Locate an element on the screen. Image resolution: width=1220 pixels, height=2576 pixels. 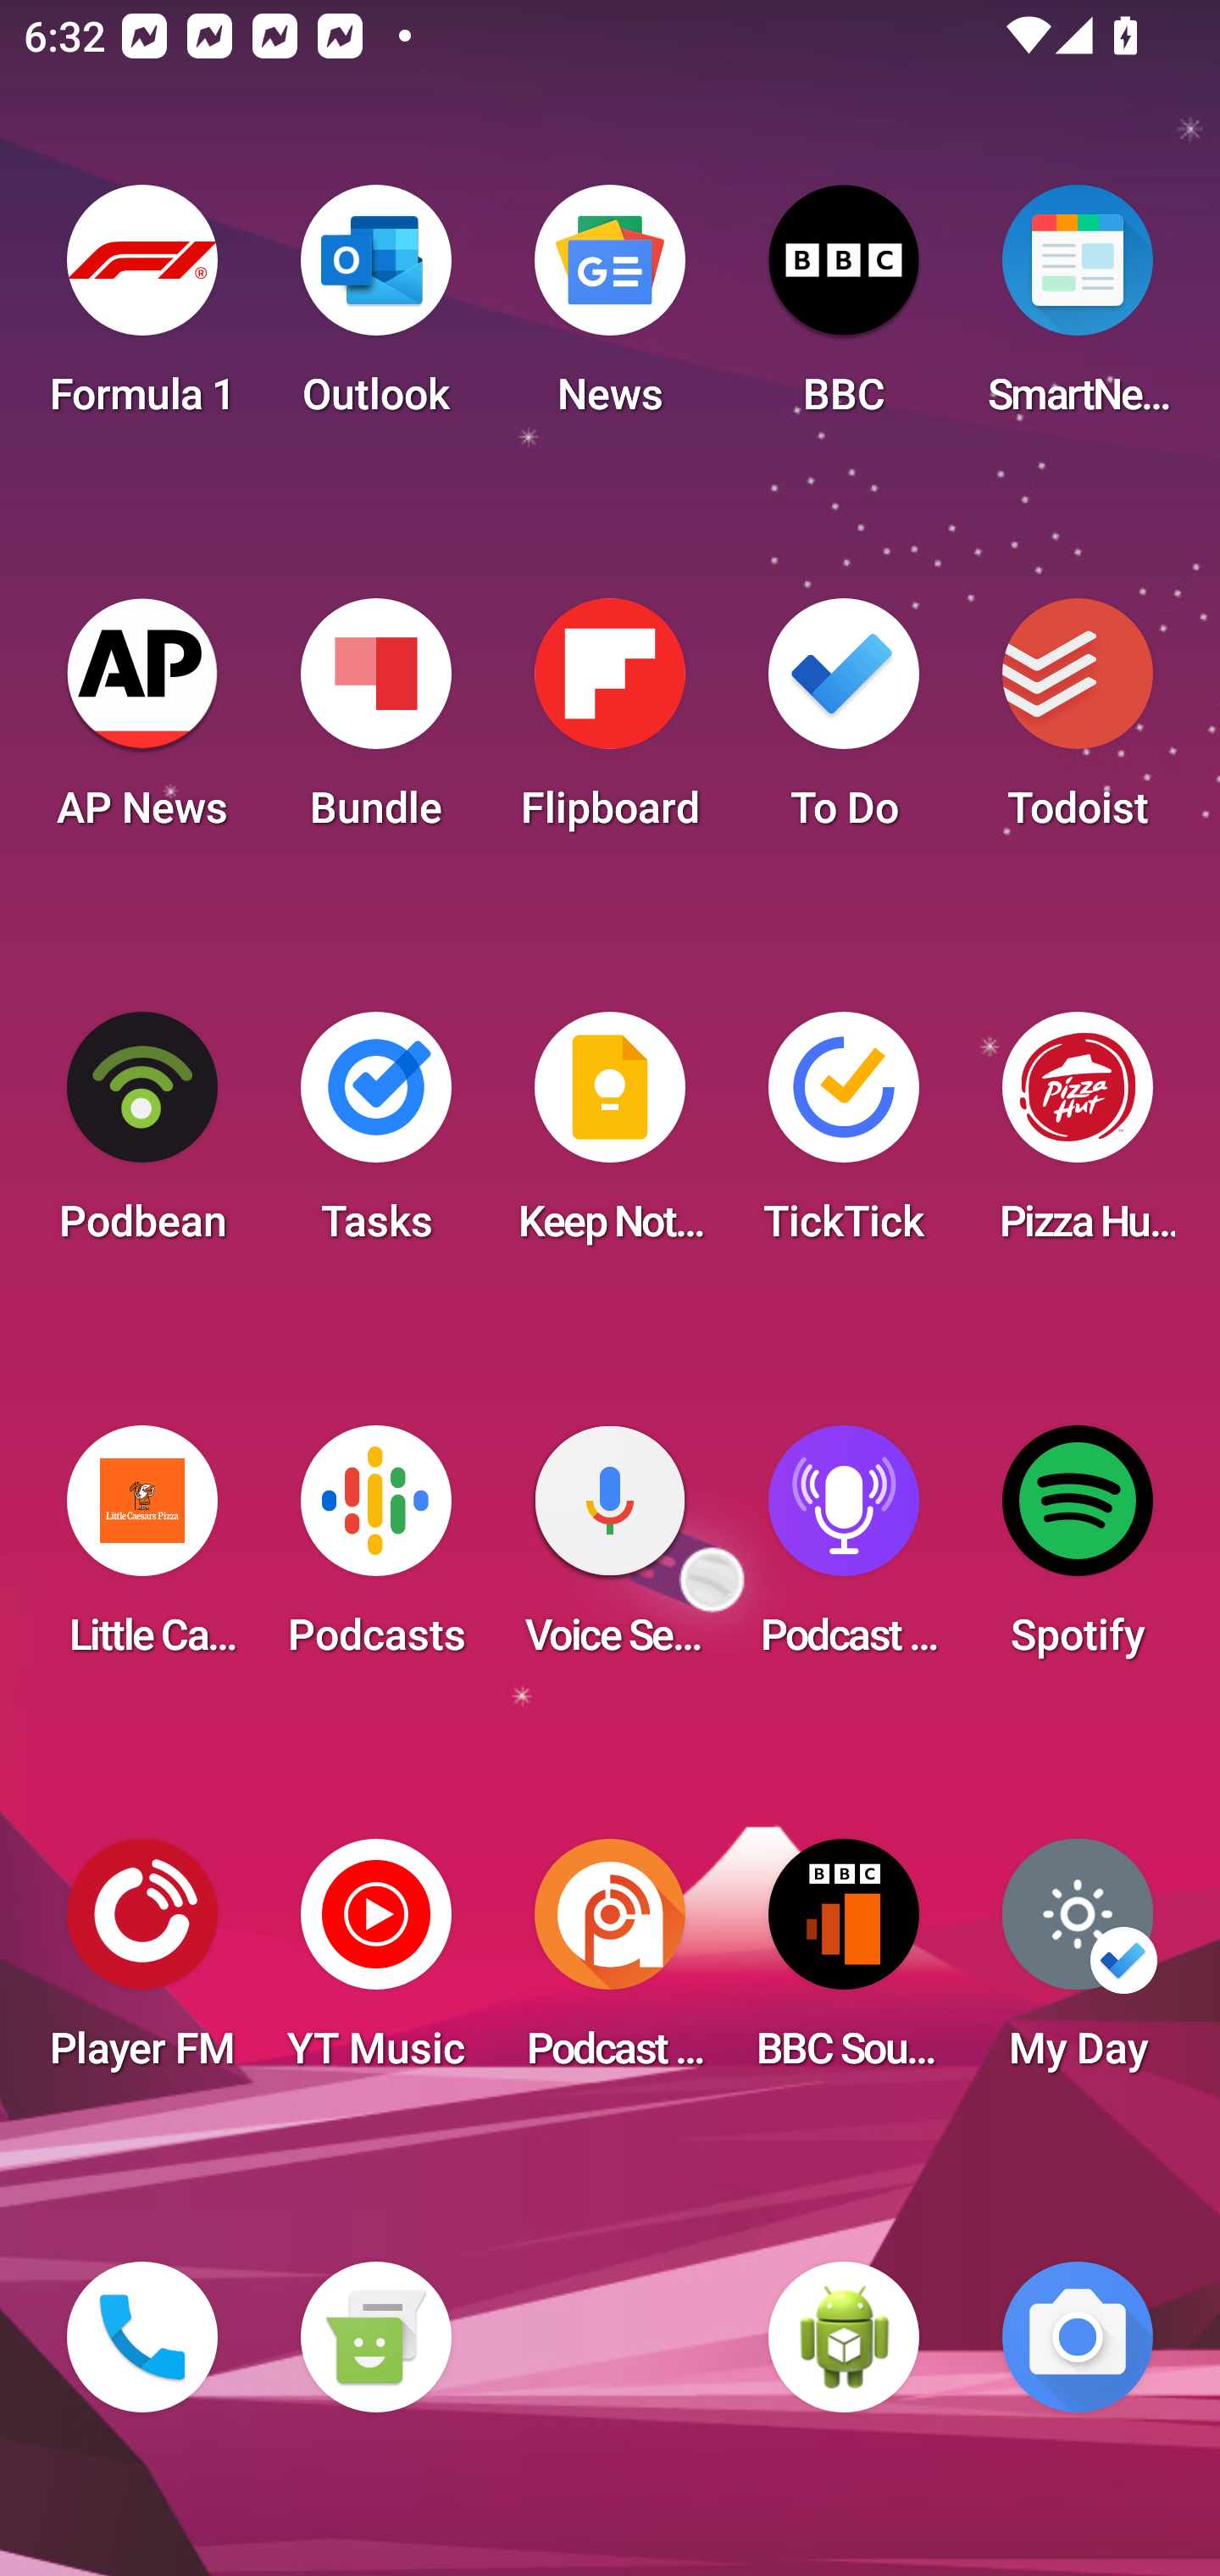
YT Music is located at coordinates (375, 1964).